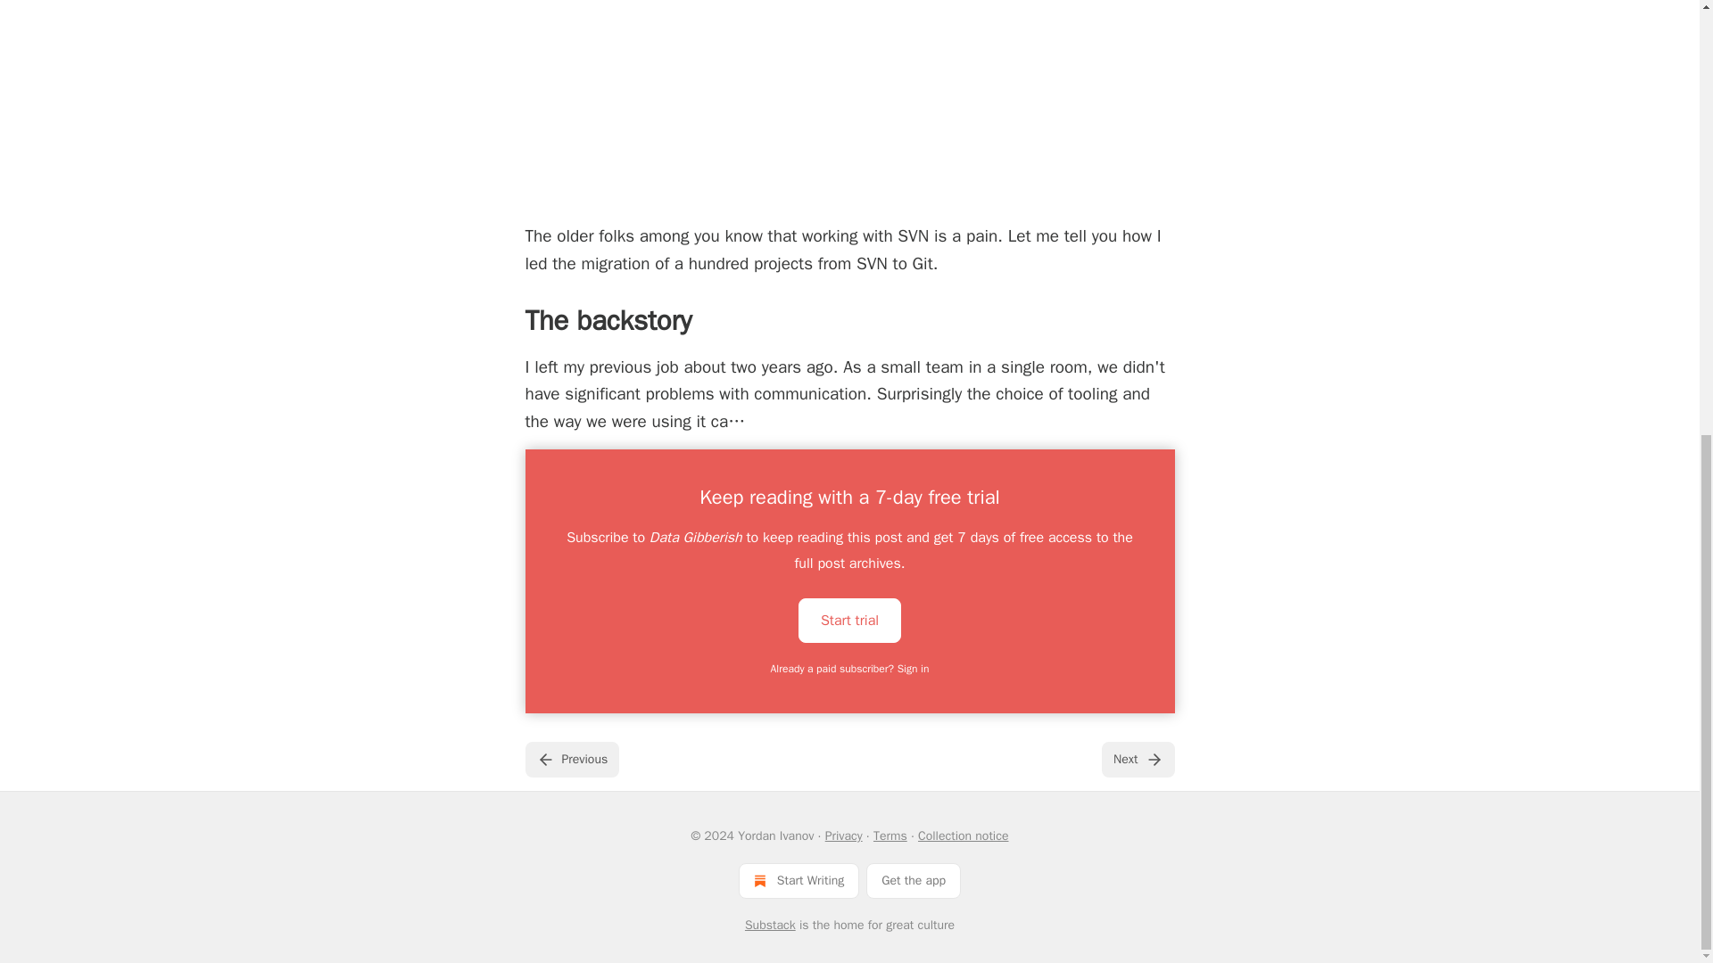  What do you see at coordinates (844, 835) in the screenshot?
I see `Privacy` at bounding box center [844, 835].